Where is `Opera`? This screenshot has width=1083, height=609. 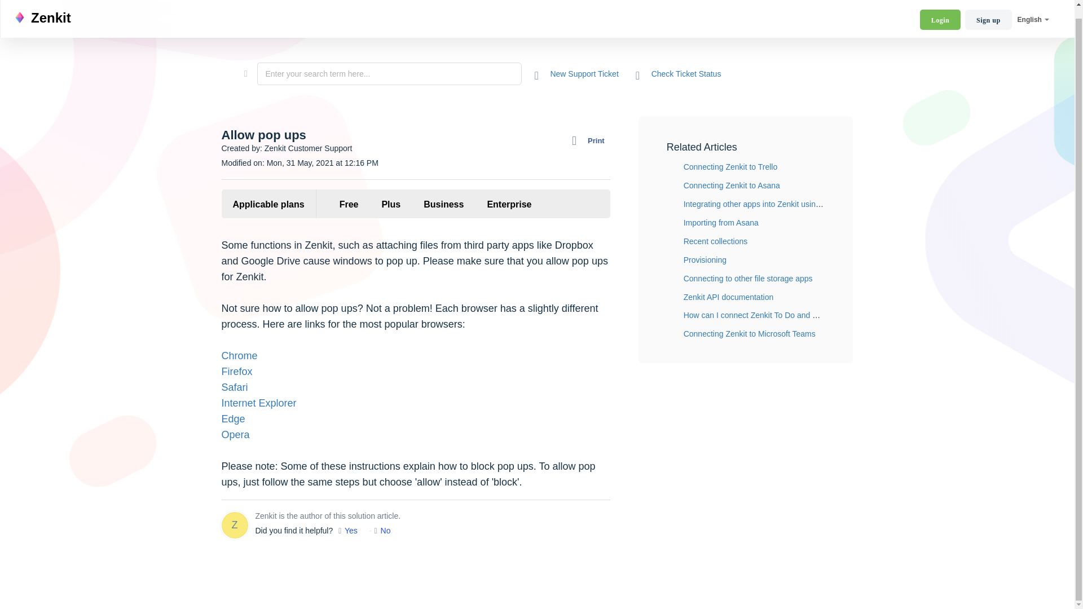 Opera is located at coordinates (235, 434).